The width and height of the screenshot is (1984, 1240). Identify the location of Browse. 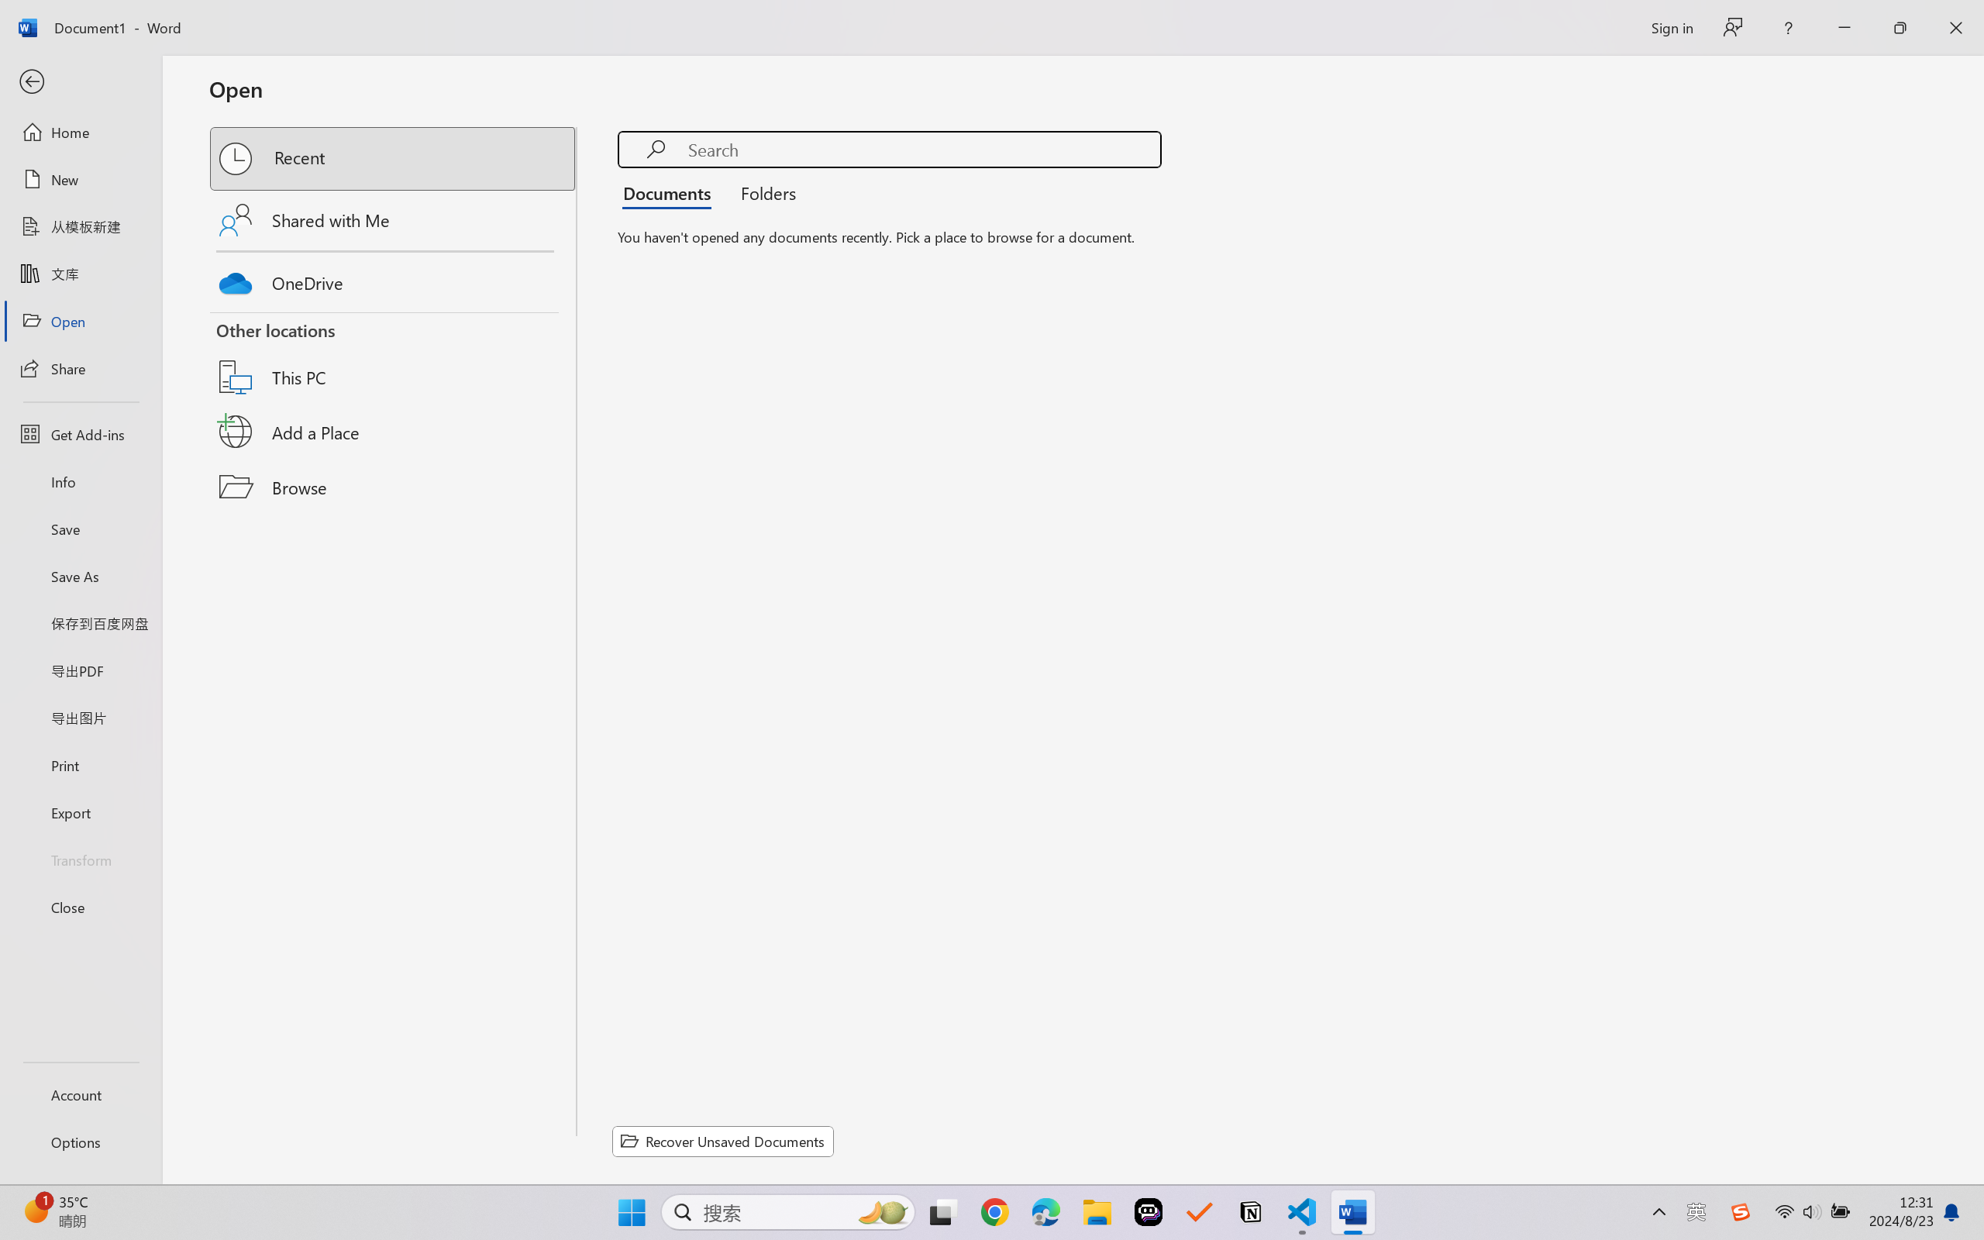
(394, 487).